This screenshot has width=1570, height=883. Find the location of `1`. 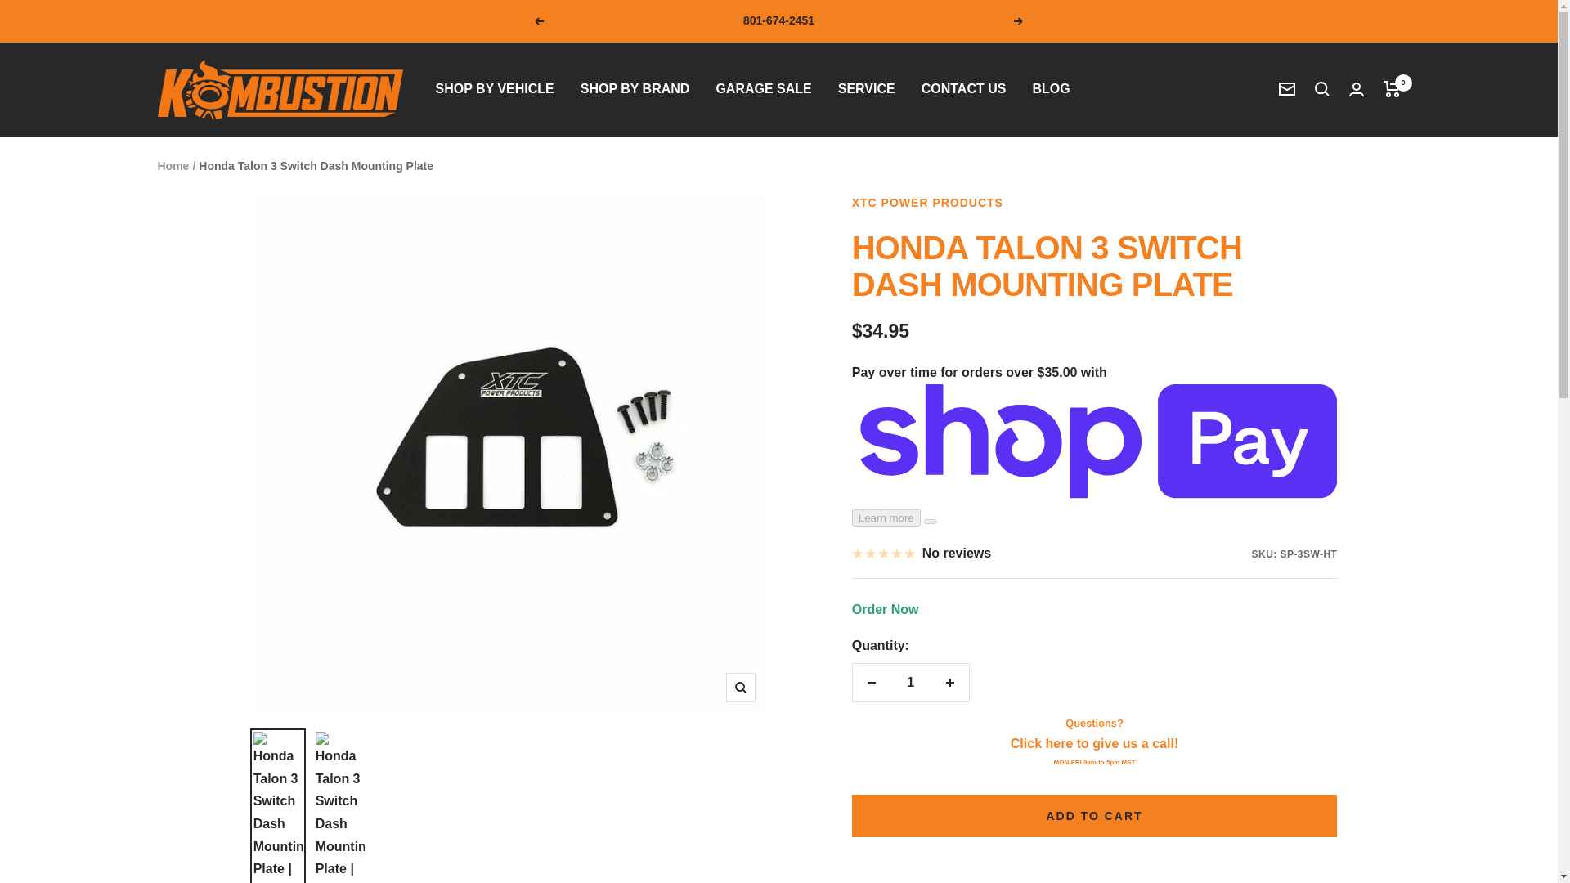

1 is located at coordinates (910, 682).